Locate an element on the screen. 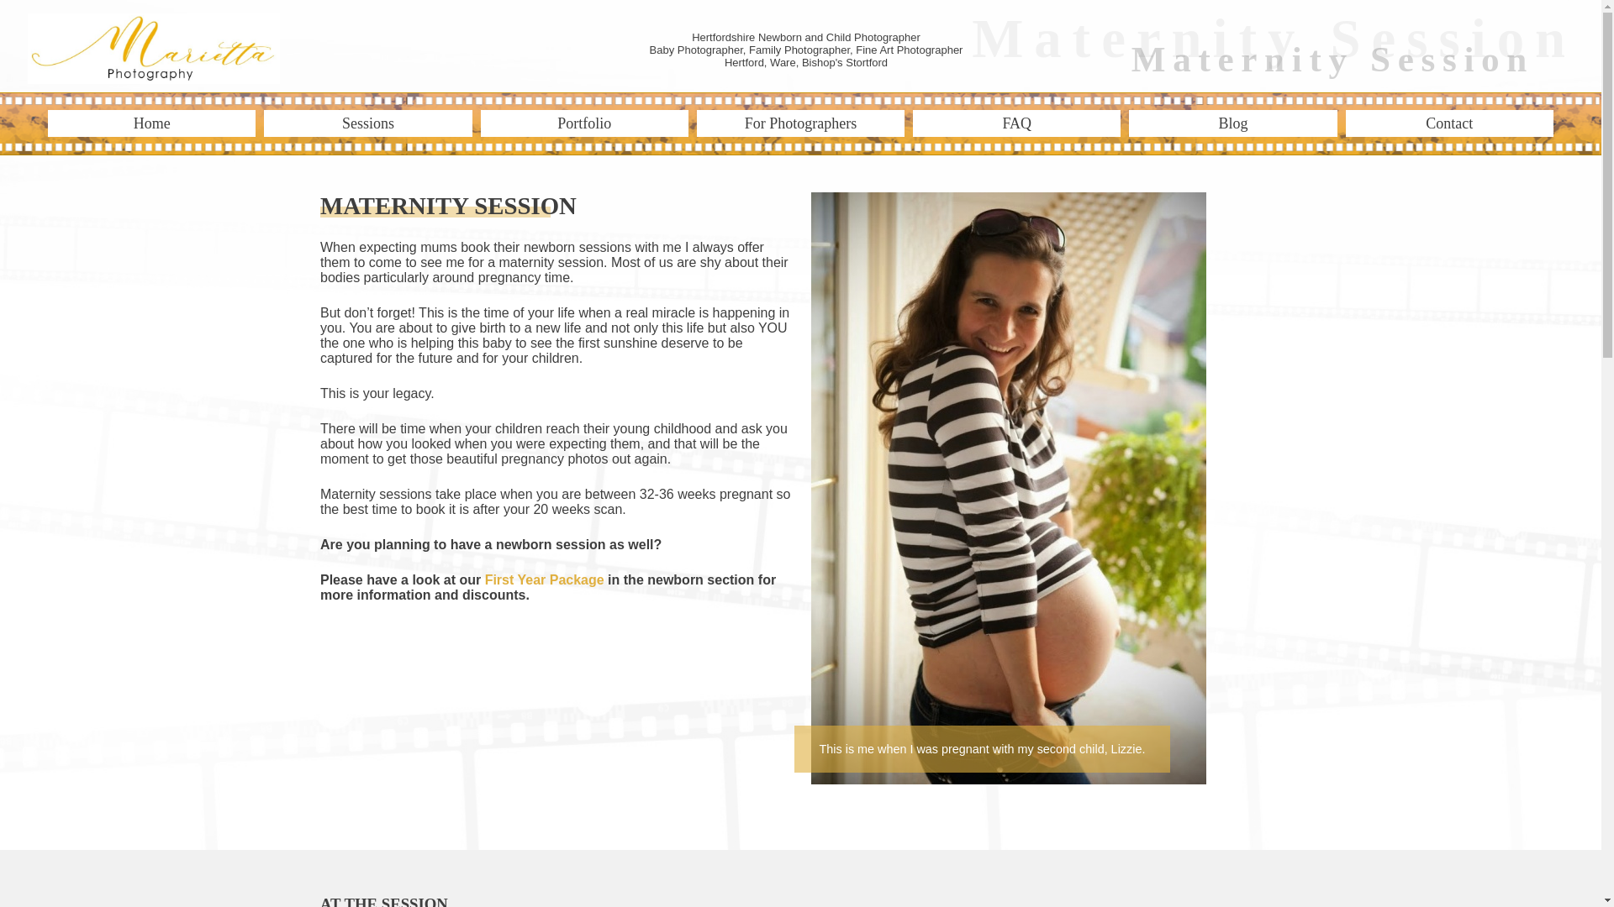  Sessions is located at coordinates (367, 123).